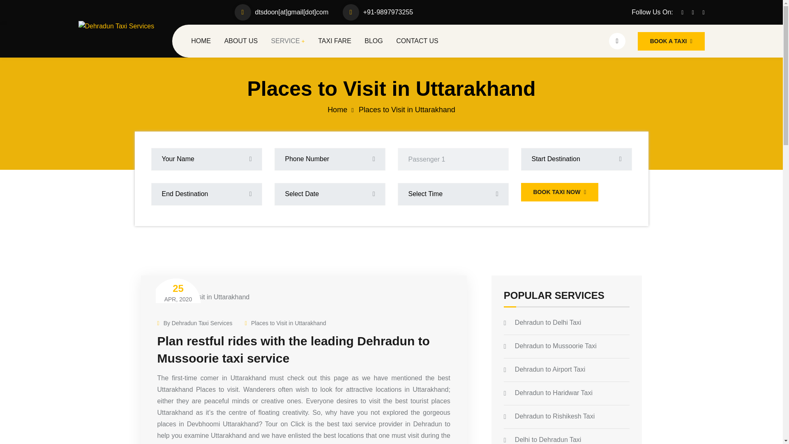  Describe the element at coordinates (335, 41) in the screenshot. I see `By Dehradun Taxi Services` at that location.